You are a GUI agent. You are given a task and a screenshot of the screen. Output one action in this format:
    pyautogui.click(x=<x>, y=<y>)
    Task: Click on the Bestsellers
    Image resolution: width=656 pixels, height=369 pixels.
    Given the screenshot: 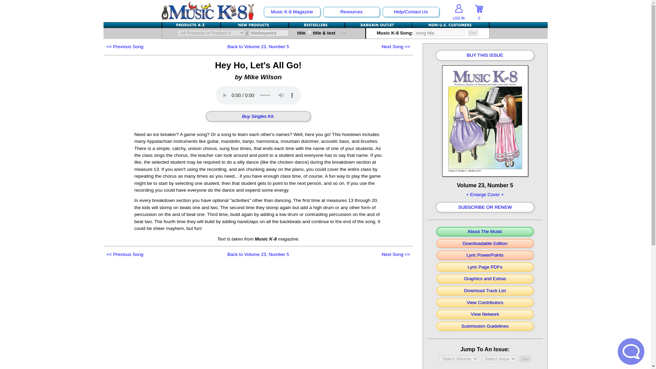 What is the action you would take?
    pyautogui.click(x=317, y=25)
    